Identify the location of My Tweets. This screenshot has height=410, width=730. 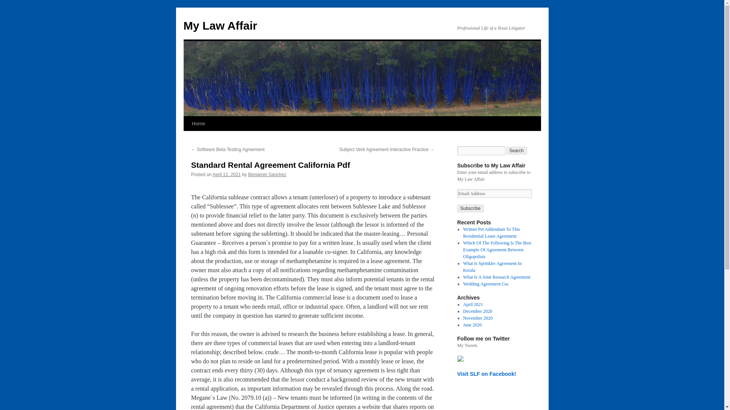
(467, 345).